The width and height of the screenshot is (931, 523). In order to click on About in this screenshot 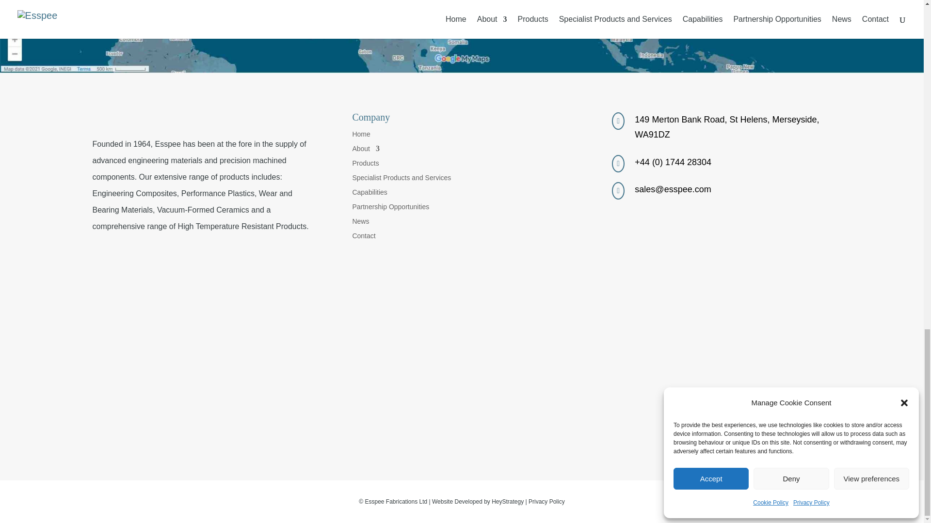, I will do `click(366, 150)`.